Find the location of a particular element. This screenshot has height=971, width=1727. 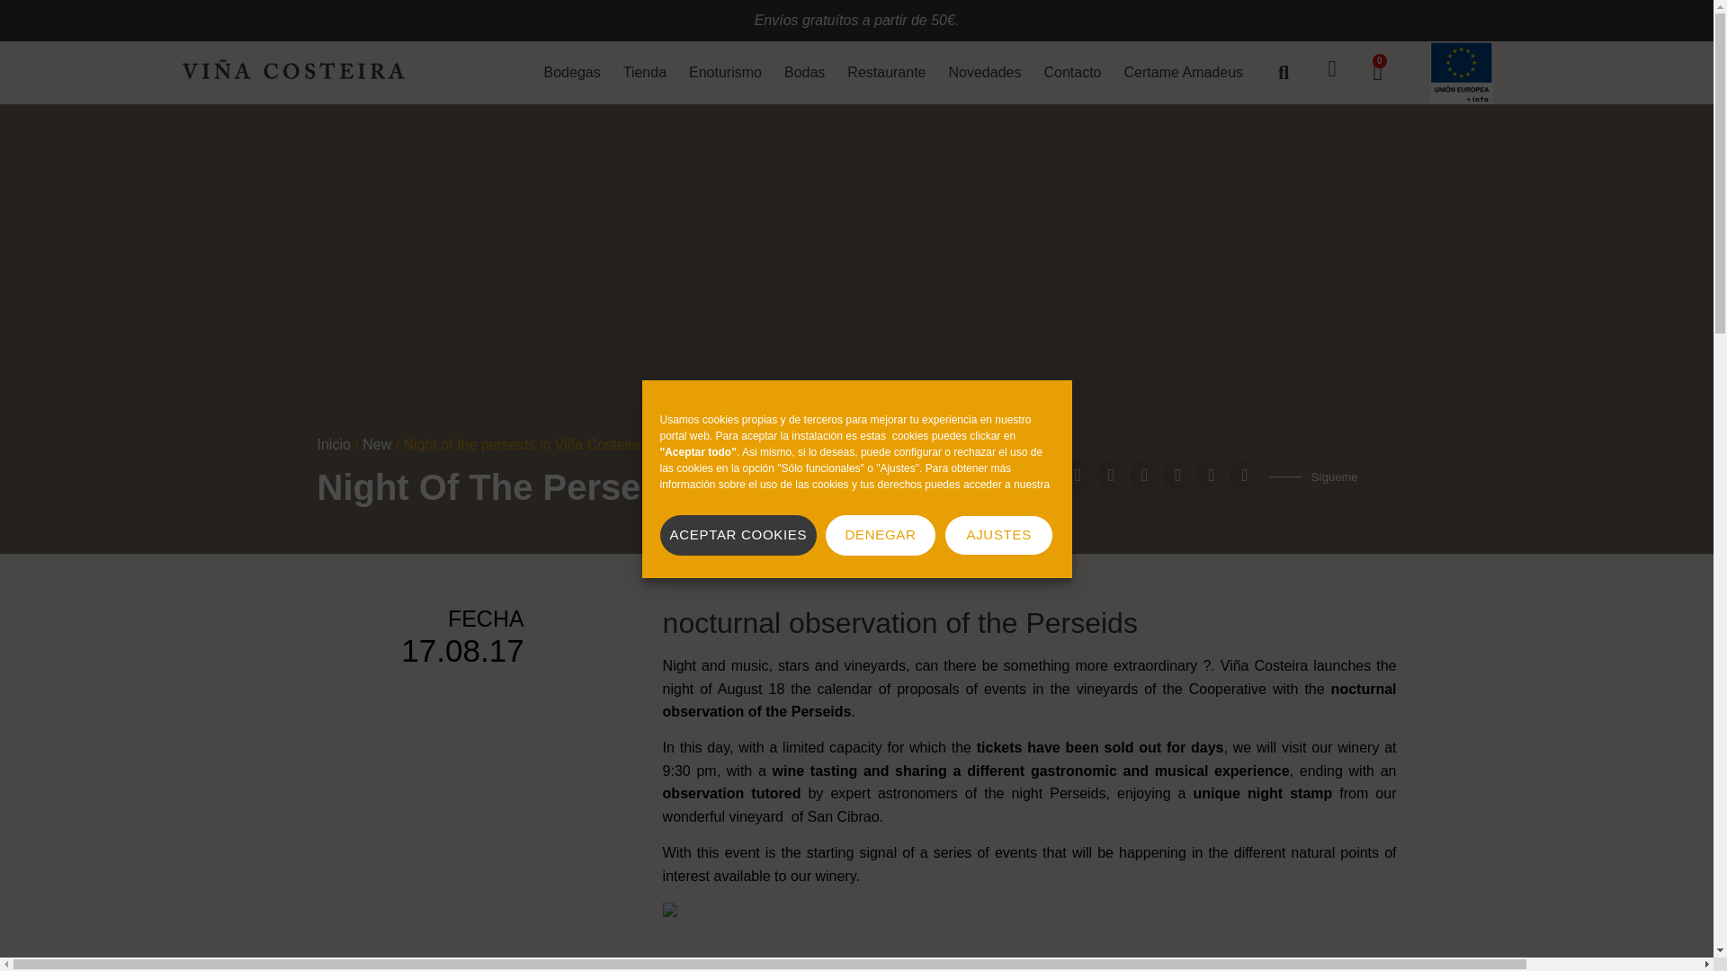

Inicio is located at coordinates (333, 444).